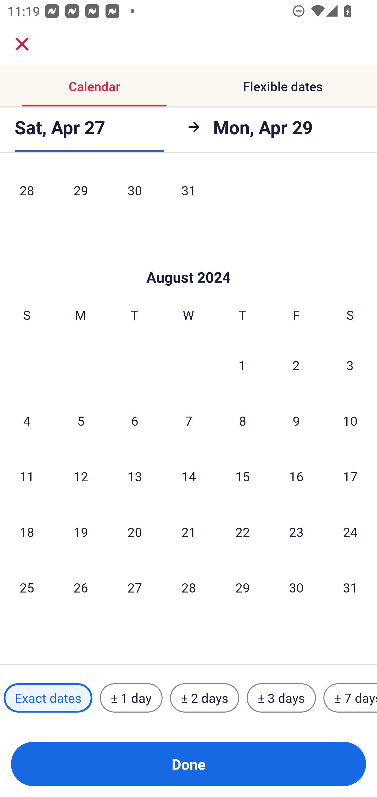 The image size is (377, 797). What do you see at coordinates (27, 476) in the screenshot?
I see `11 Sunday, August 11, 2024` at bounding box center [27, 476].